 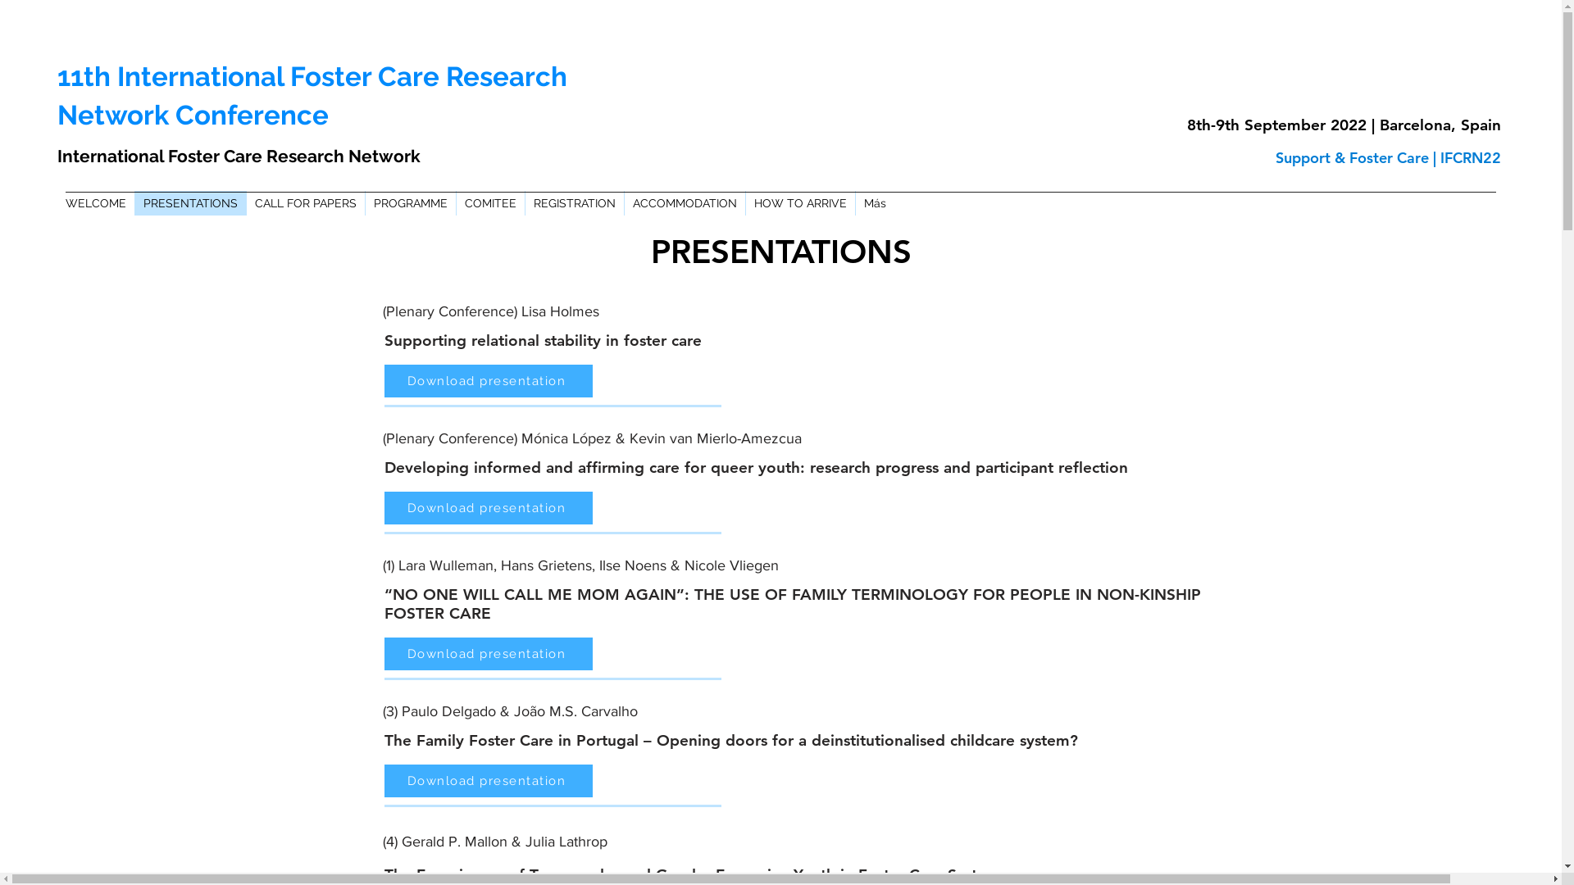 I want to click on Download presentation, so click(x=488, y=781).